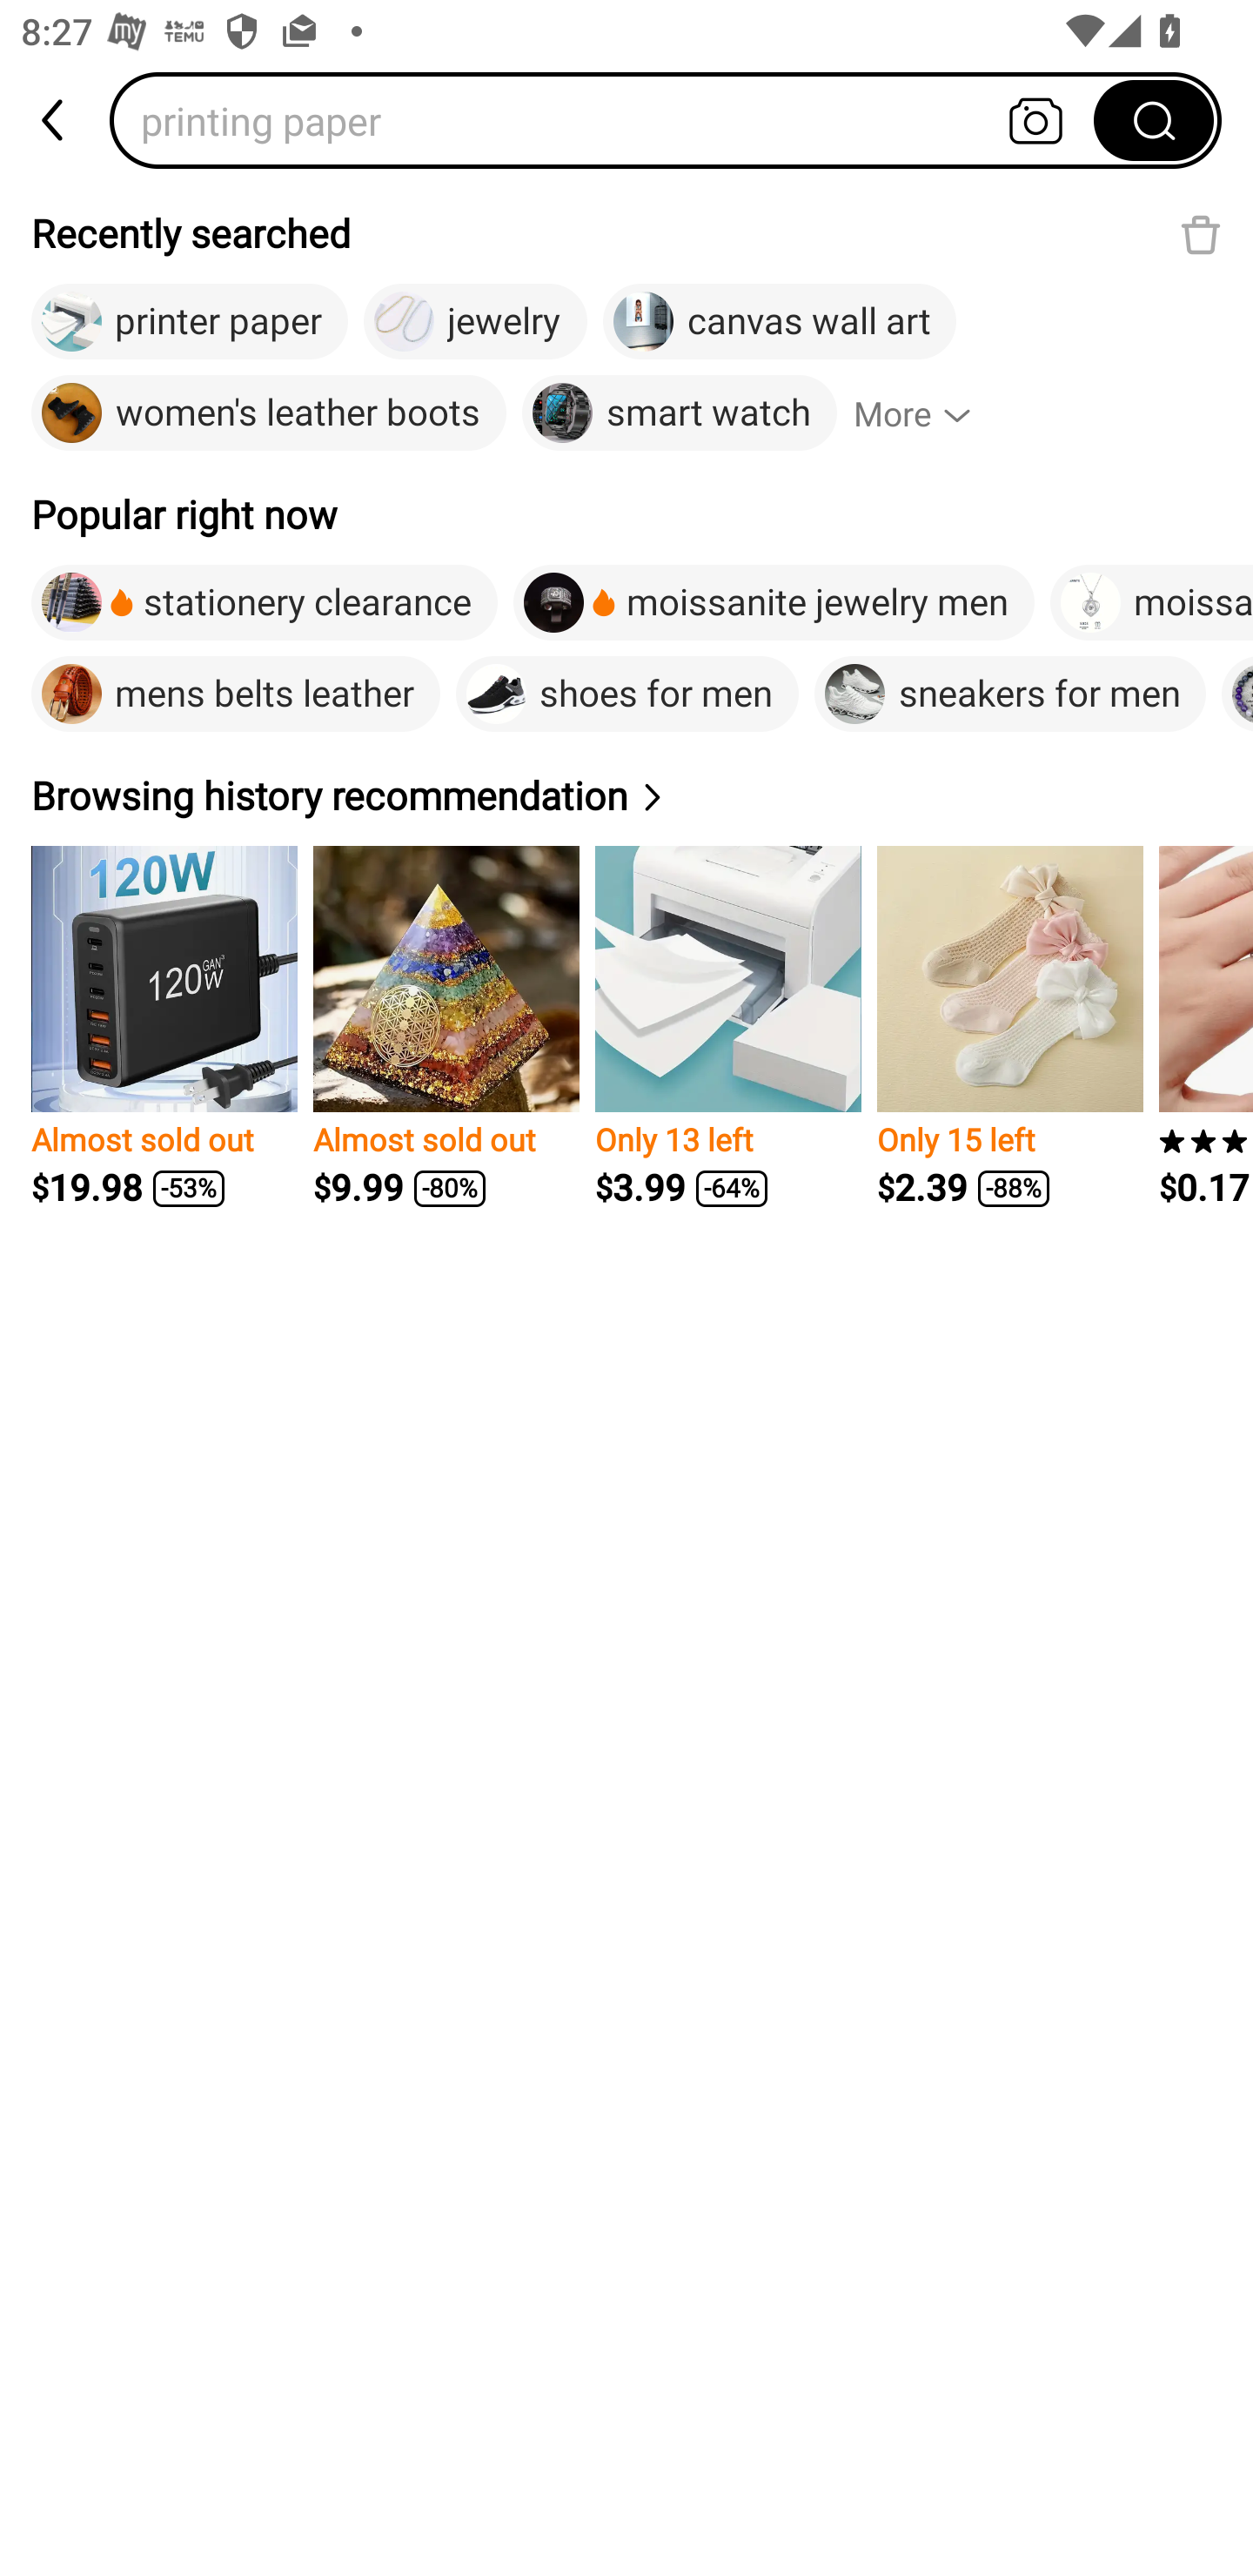 The height and width of the screenshot is (2576, 1253). What do you see at coordinates (235, 694) in the screenshot?
I see `mens belts leather` at bounding box center [235, 694].